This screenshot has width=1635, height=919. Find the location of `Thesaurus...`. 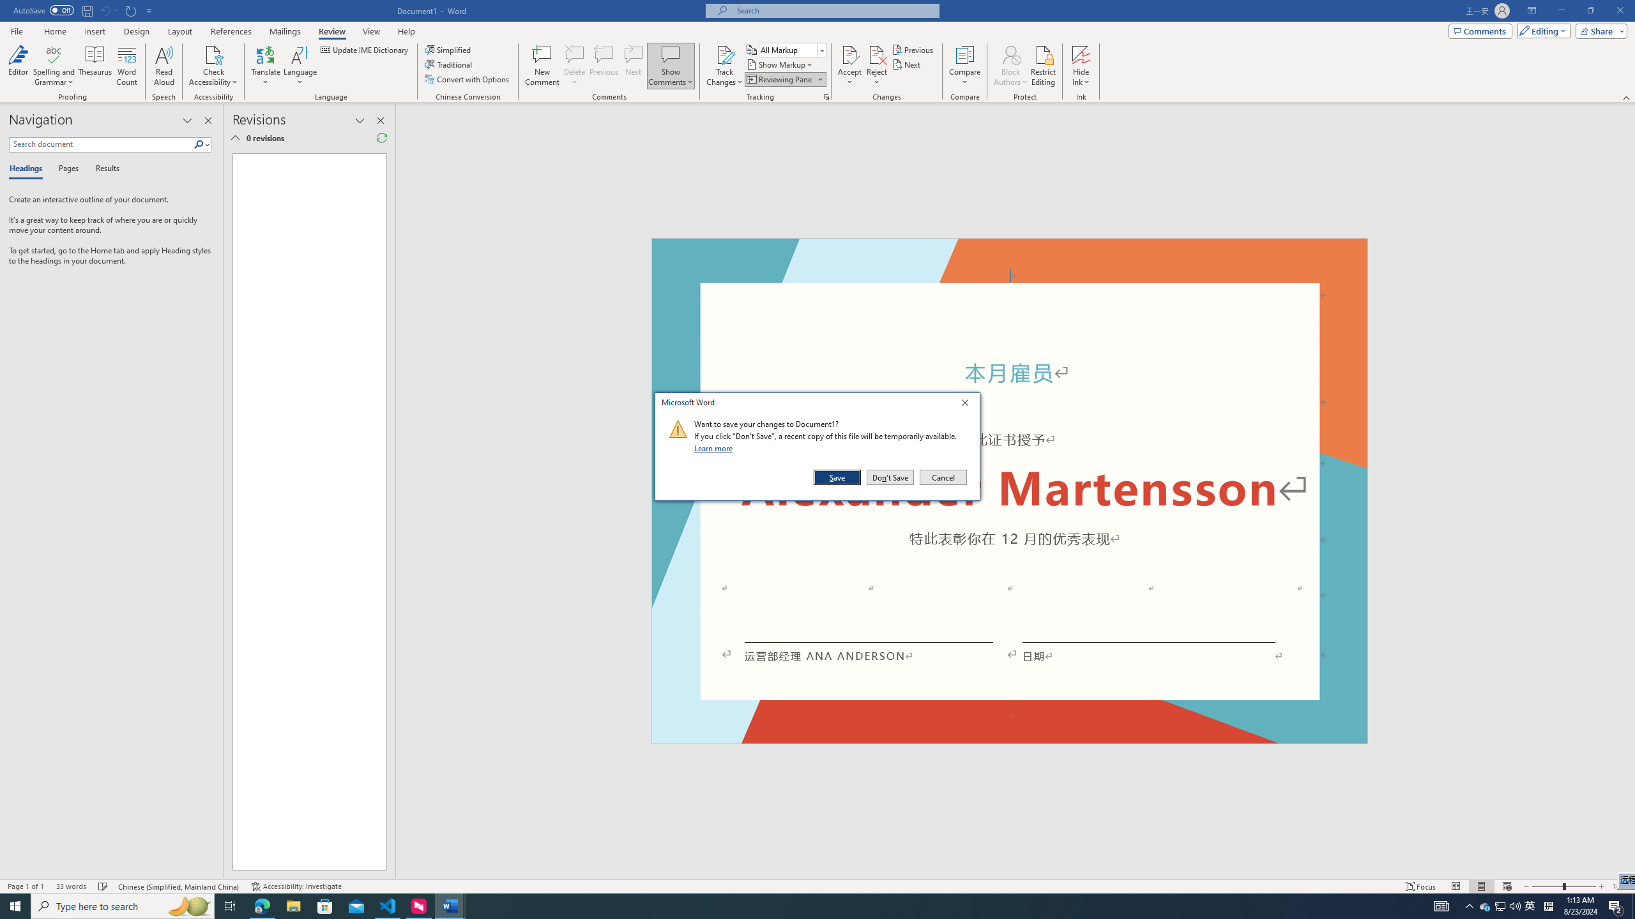

Thesaurus... is located at coordinates (96, 66).